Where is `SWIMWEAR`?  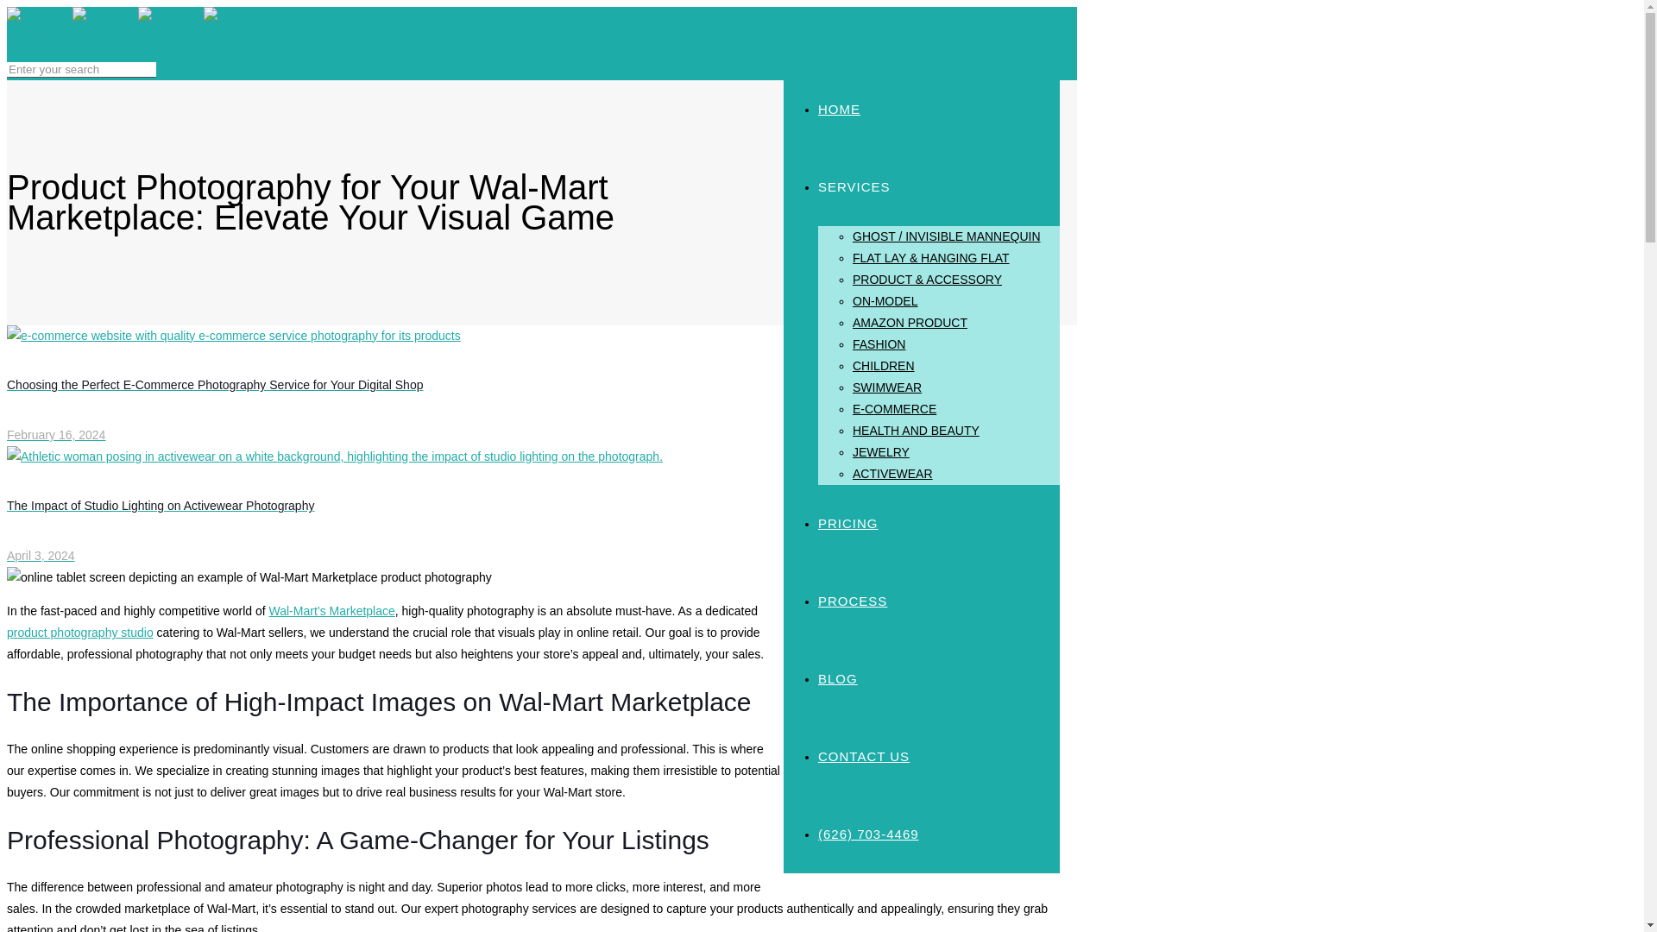
SWIMWEAR is located at coordinates (887, 387).